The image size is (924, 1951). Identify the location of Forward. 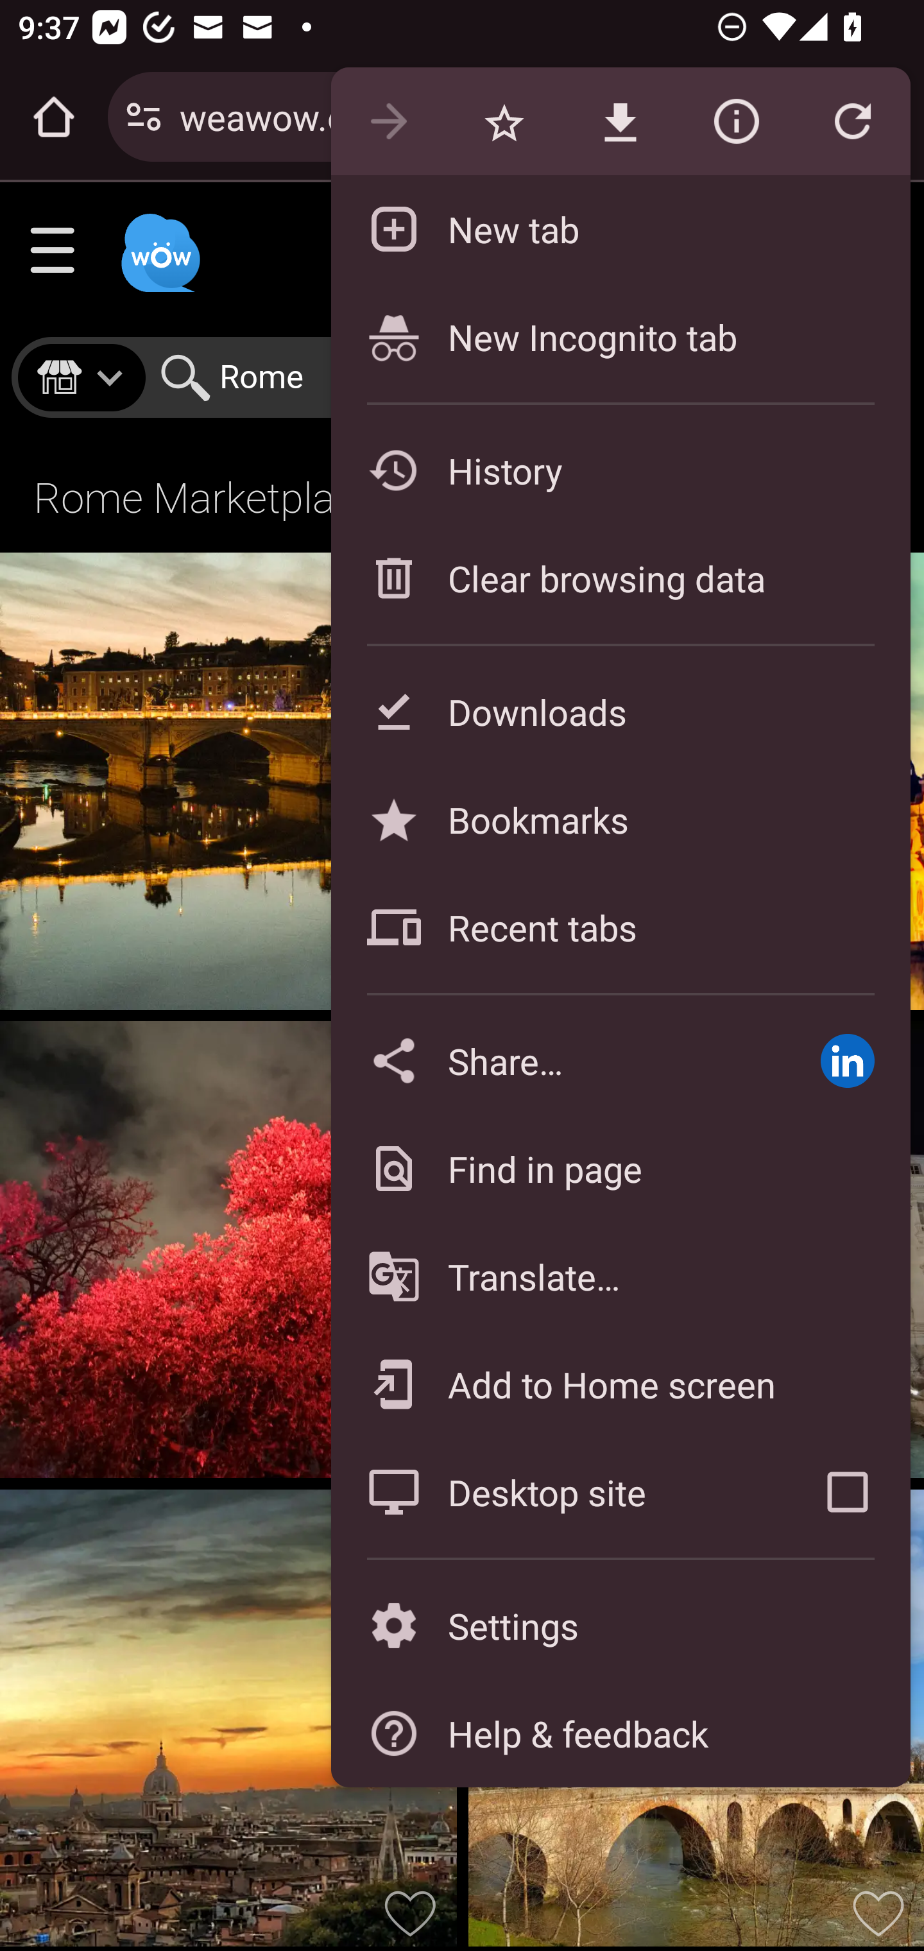
(388, 122).